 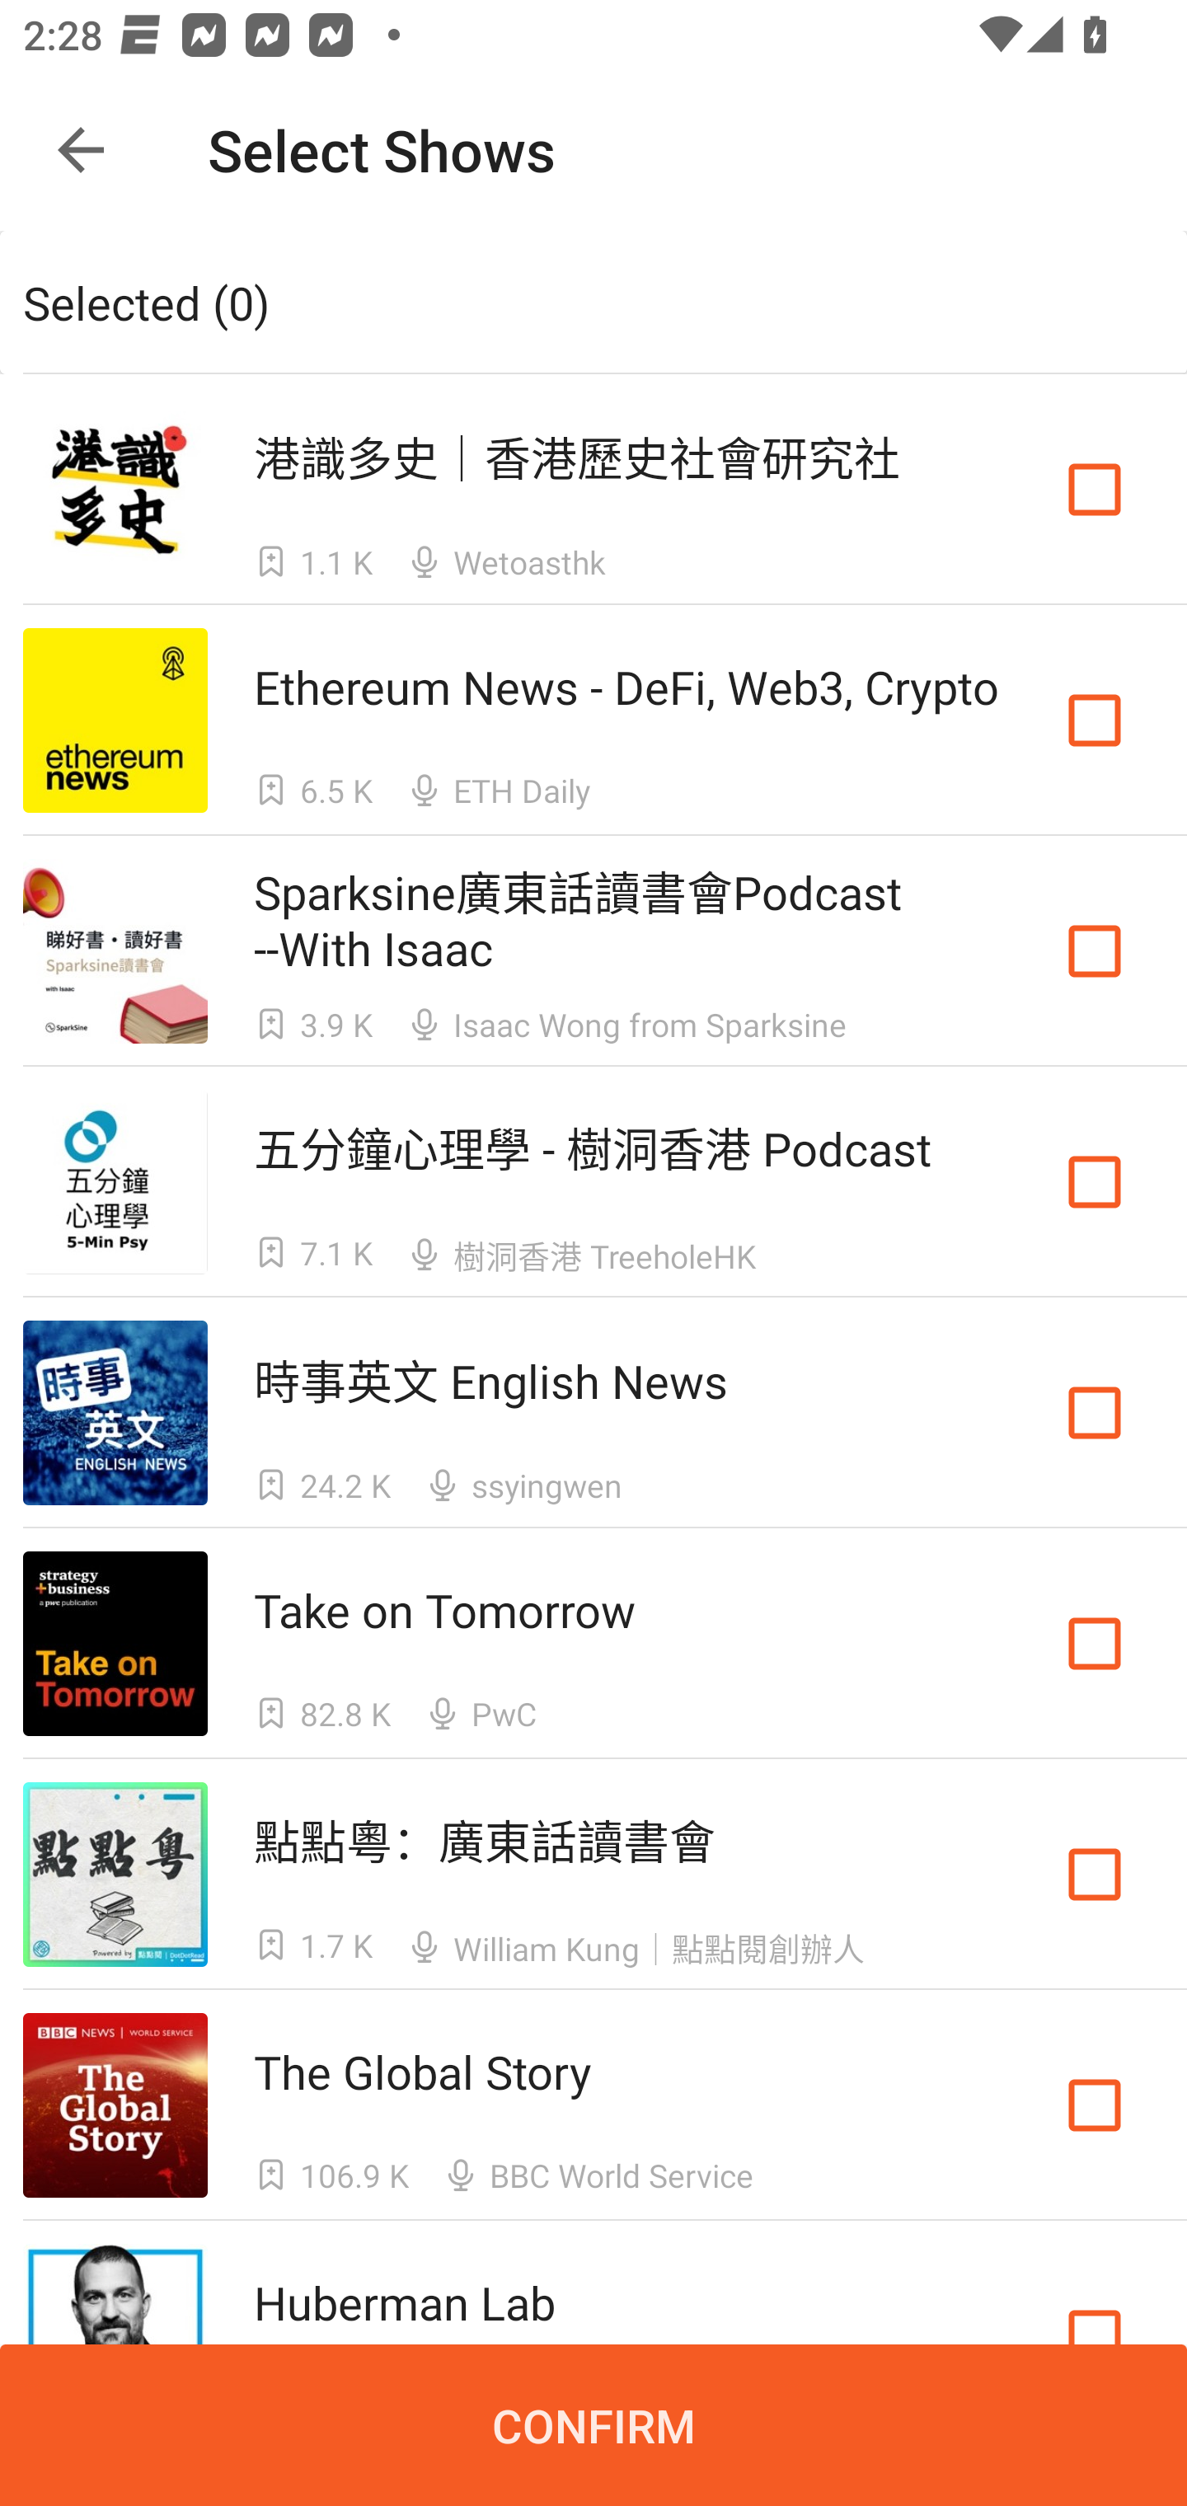 What do you see at coordinates (593, 2425) in the screenshot?
I see `CONFIRM` at bounding box center [593, 2425].